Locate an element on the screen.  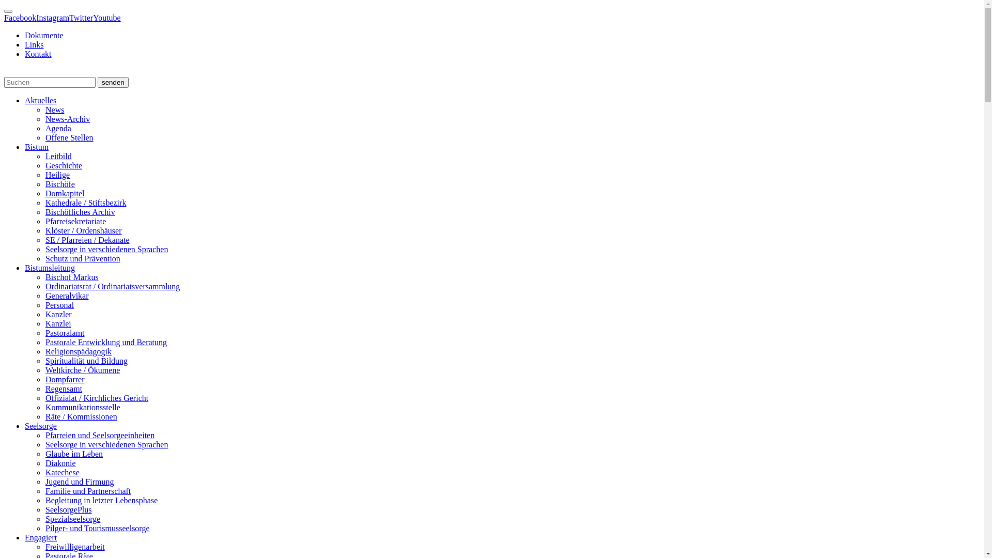
senden is located at coordinates (113, 83).